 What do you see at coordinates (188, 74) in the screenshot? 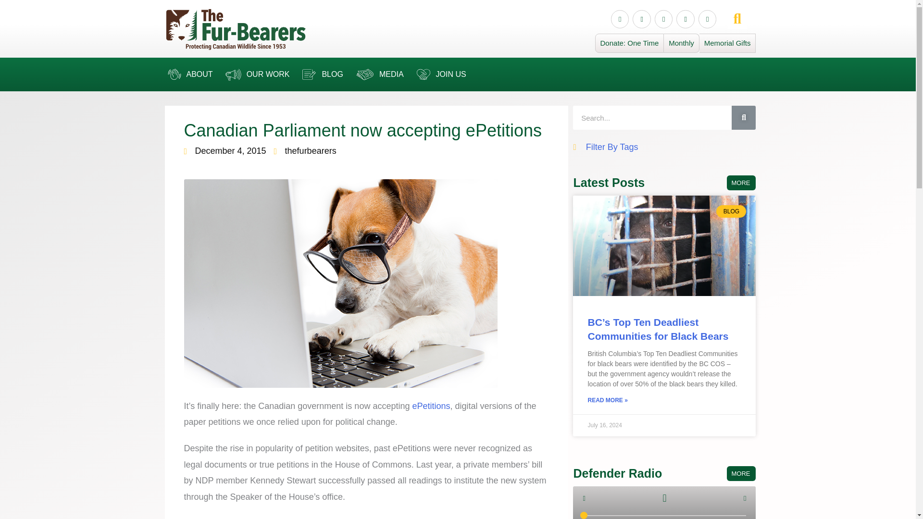
I see `ABOUT` at bounding box center [188, 74].